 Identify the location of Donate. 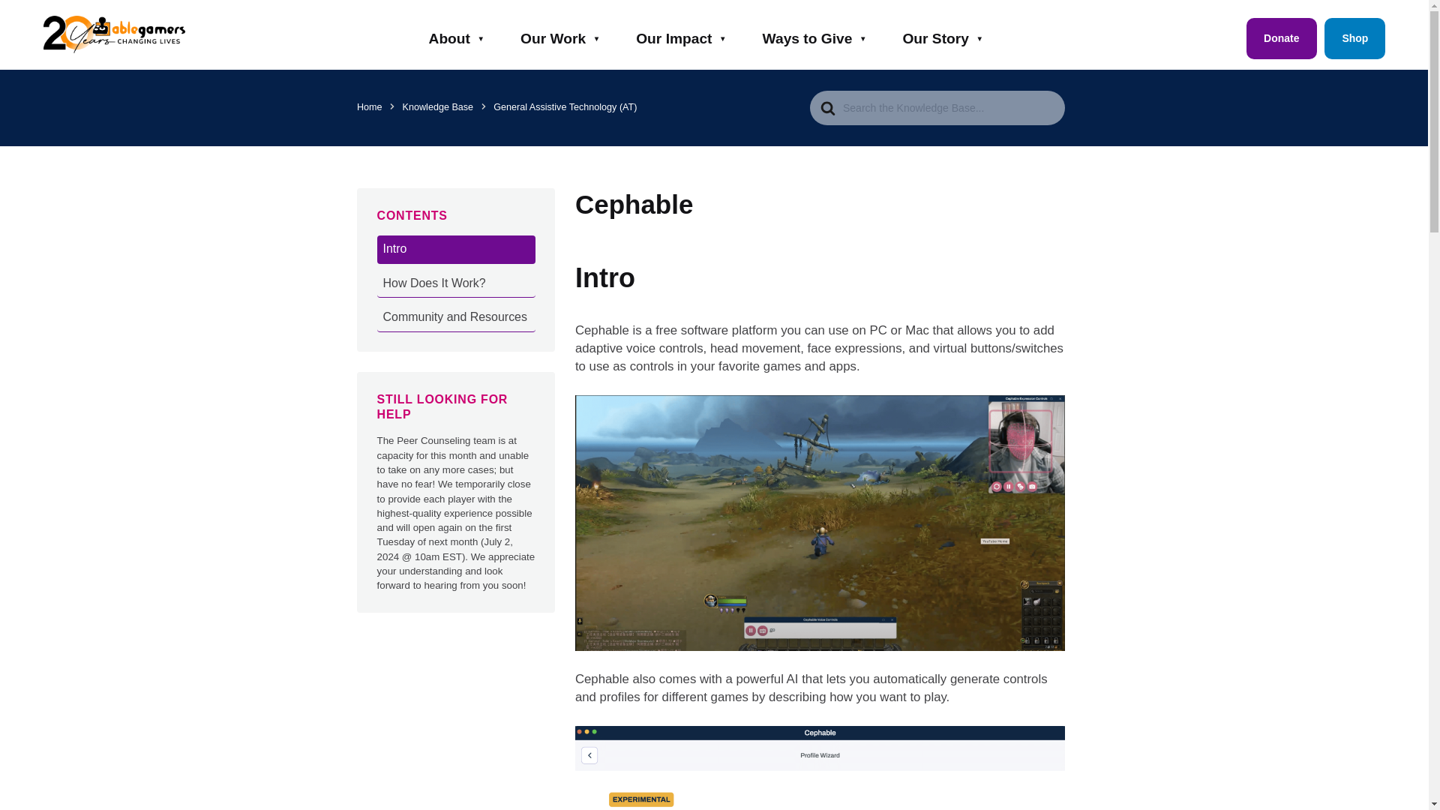
(1281, 38).